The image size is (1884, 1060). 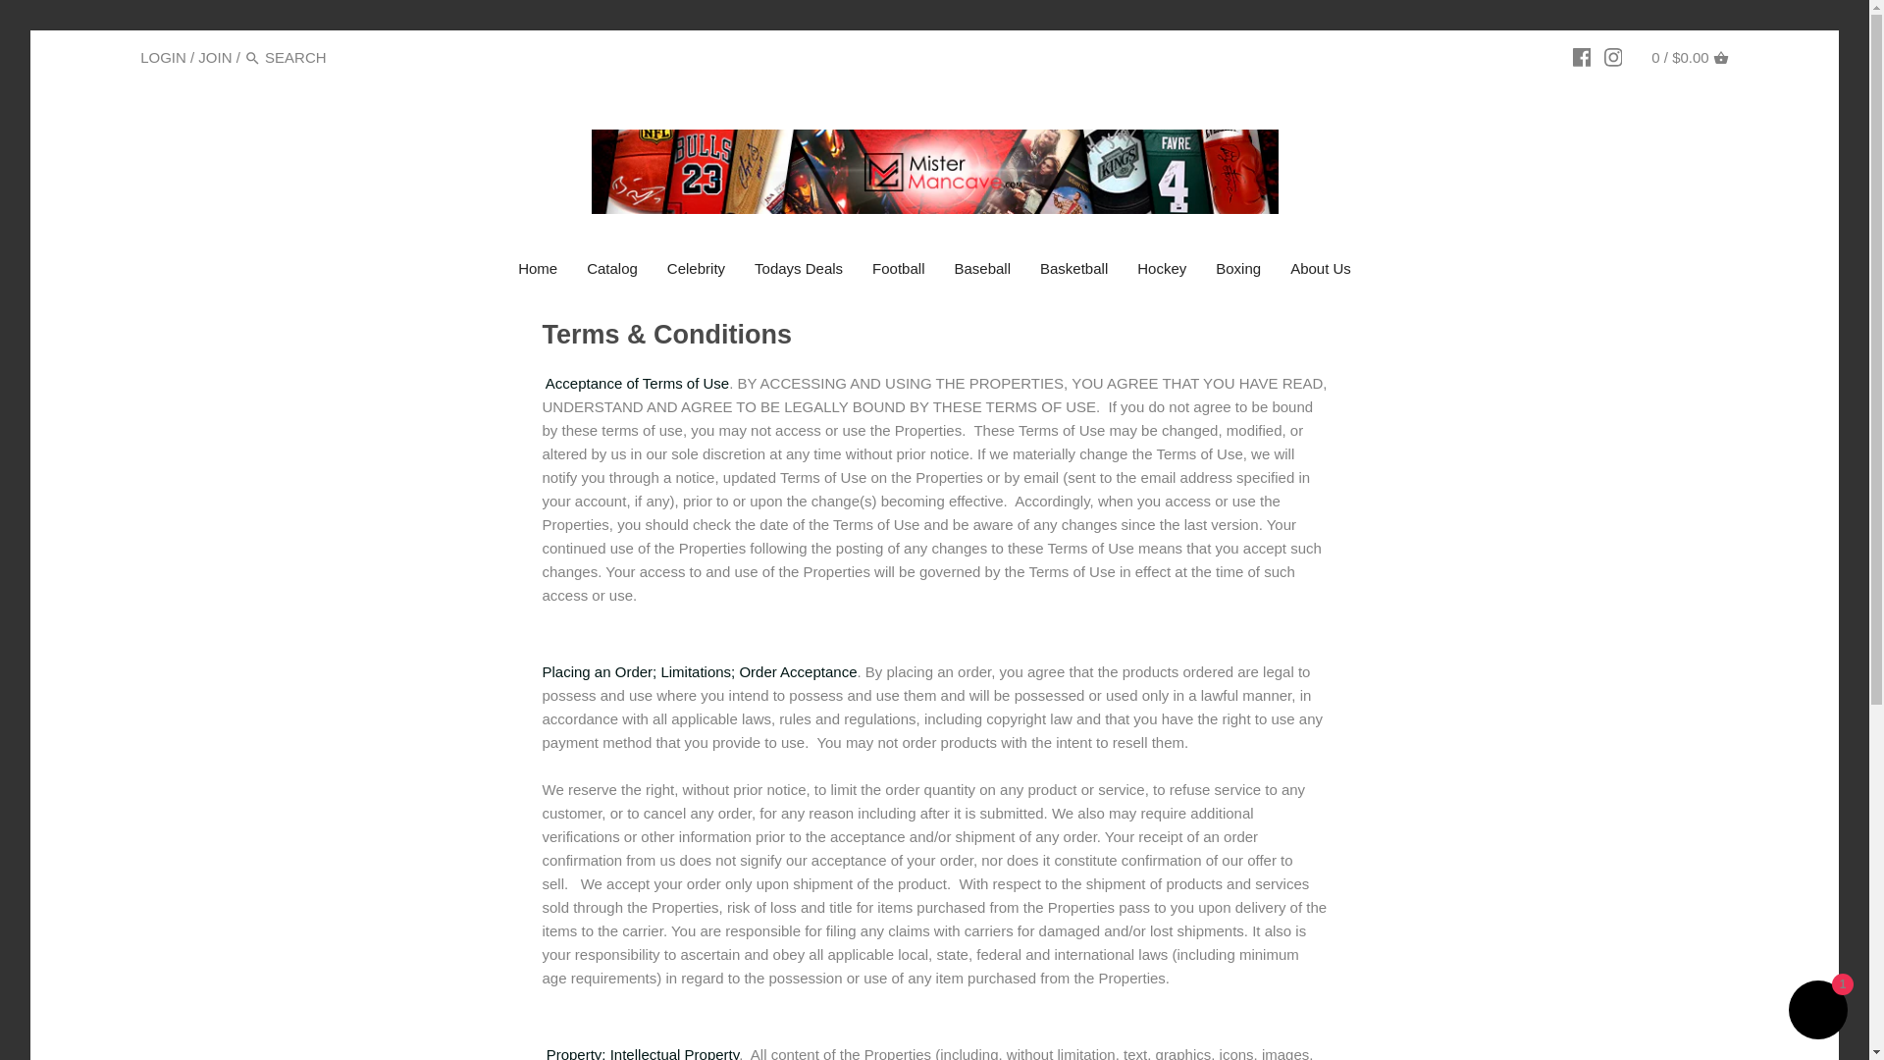 What do you see at coordinates (1721, 57) in the screenshot?
I see `CART` at bounding box center [1721, 57].